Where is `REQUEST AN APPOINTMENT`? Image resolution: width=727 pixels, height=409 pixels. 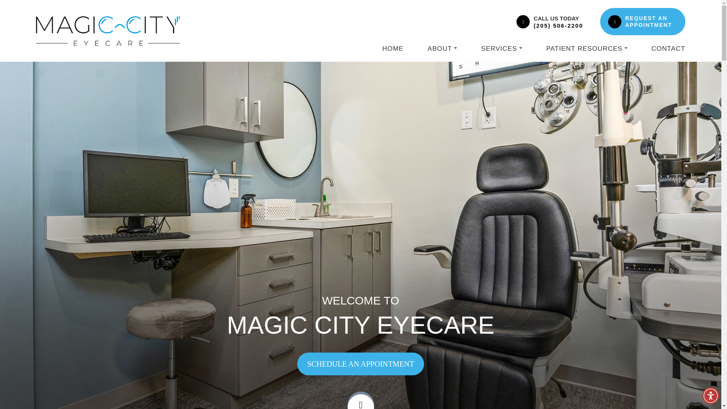
REQUEST AN APPOINTMENT is located at coordinates (651, 21).